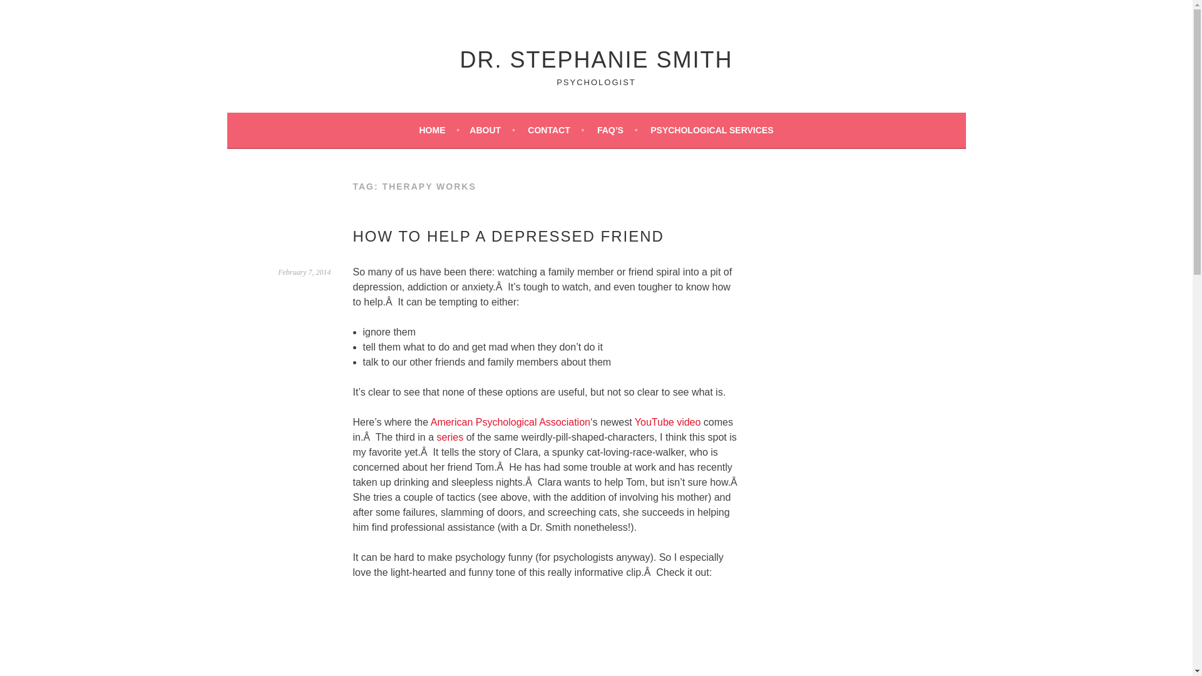 This screenshot has height=676, width=1202. What do you see at coordinates (438, 130) in the screenshot?
I see `HOME` at bounding box center [438, 130].